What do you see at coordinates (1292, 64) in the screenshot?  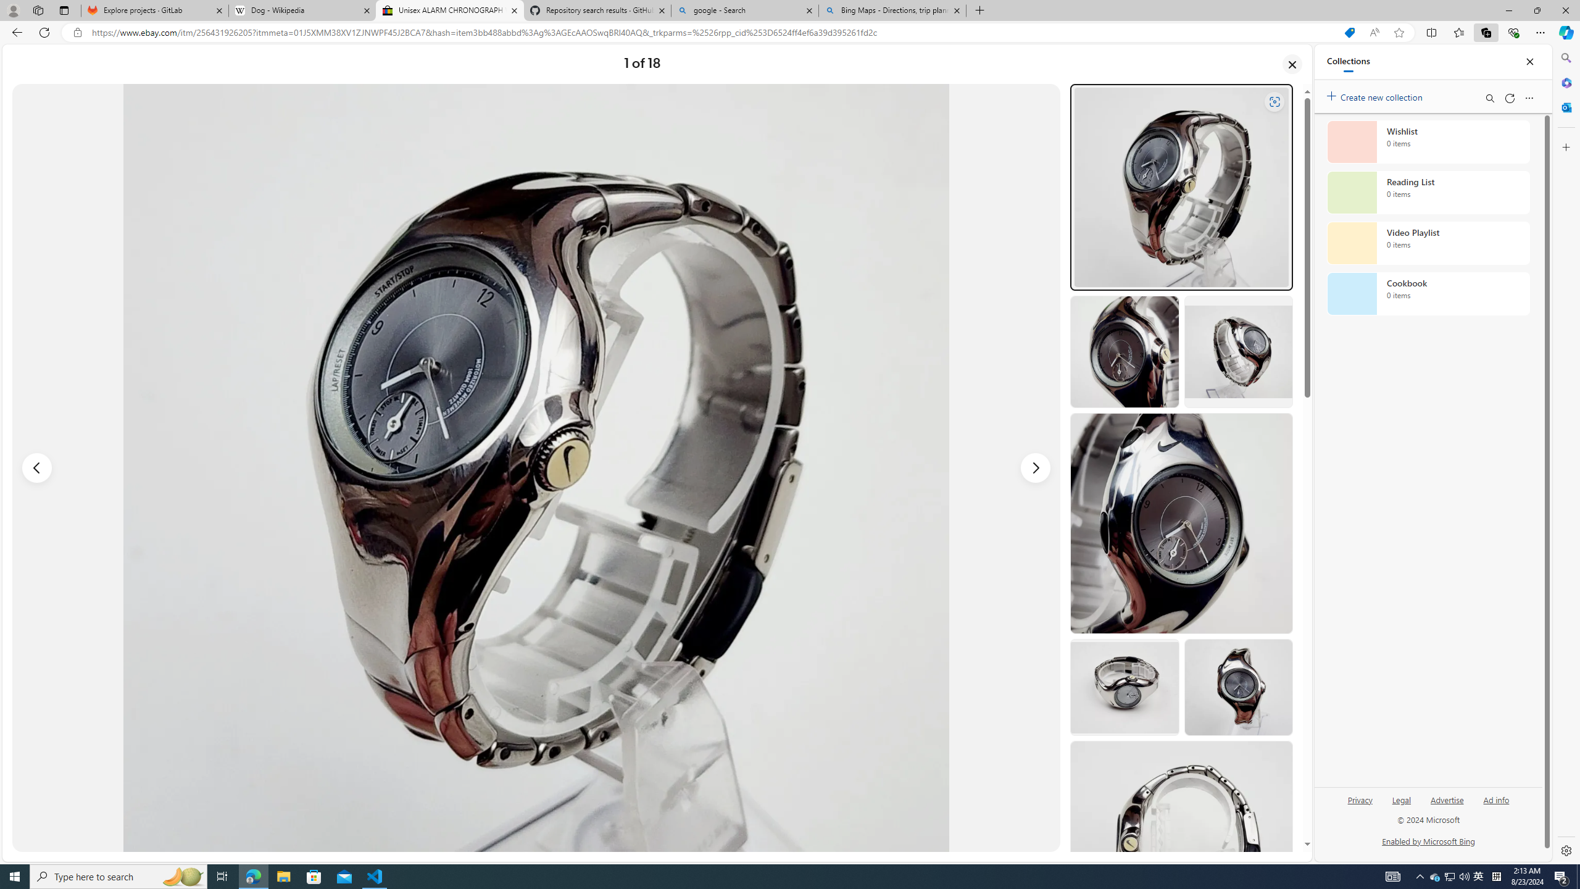 I see `Close image gallery dialog` at bounding box center [1292, 64].